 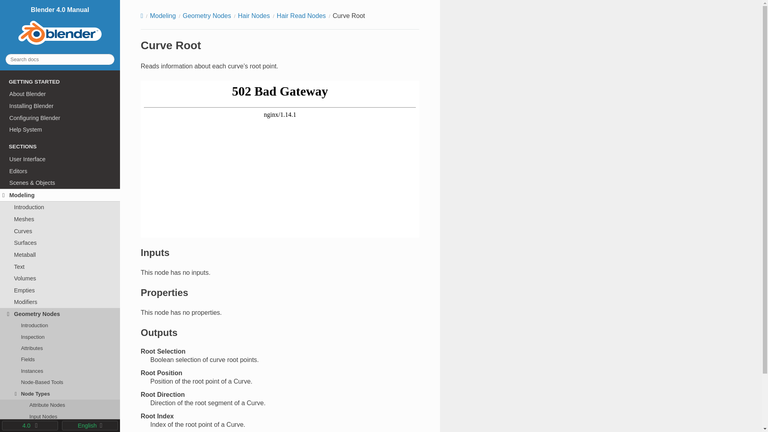 I want to click on Instances, so click(x=60, y=371).